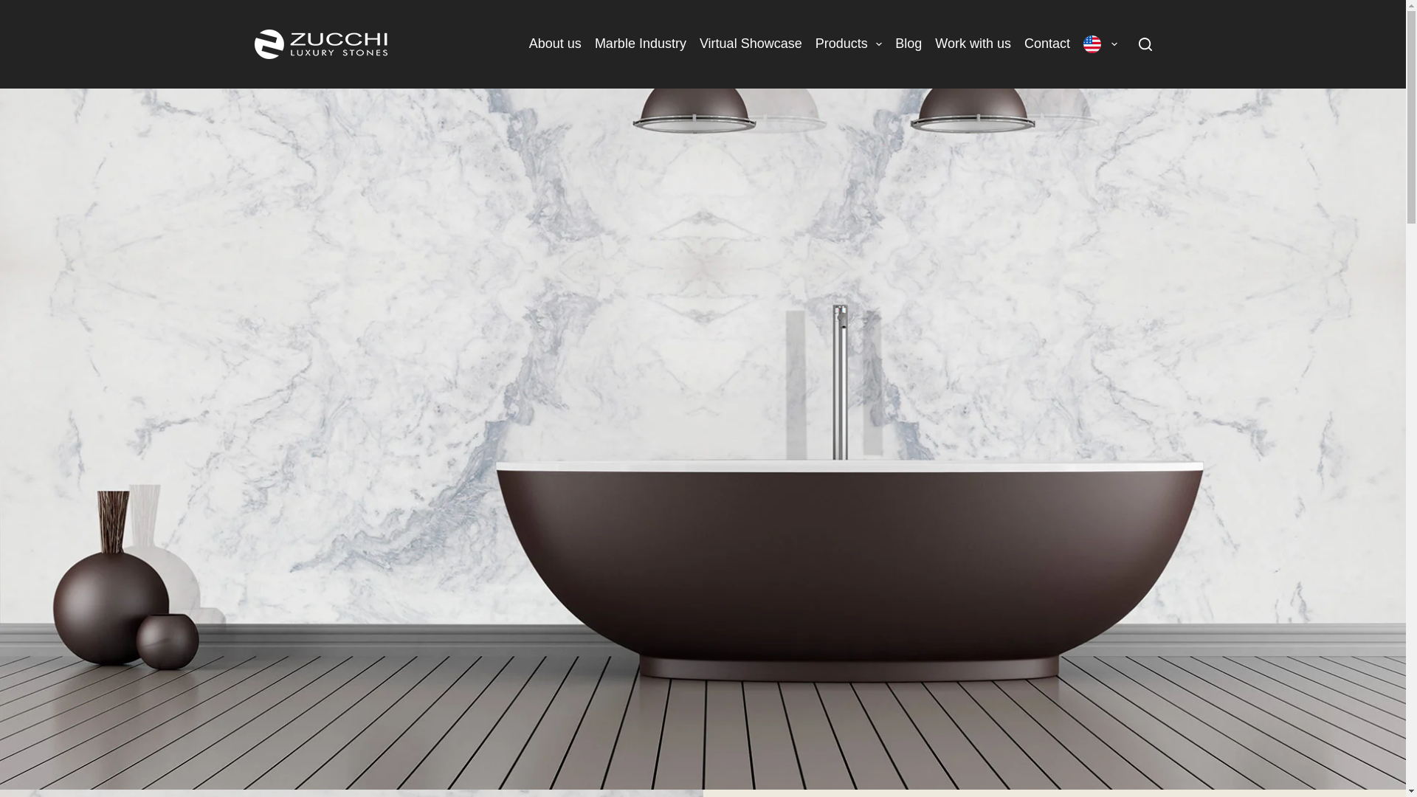 The width and height of the screenshot is (1417, 797). I want to click on Virtual Showcase, so click(751, 44).